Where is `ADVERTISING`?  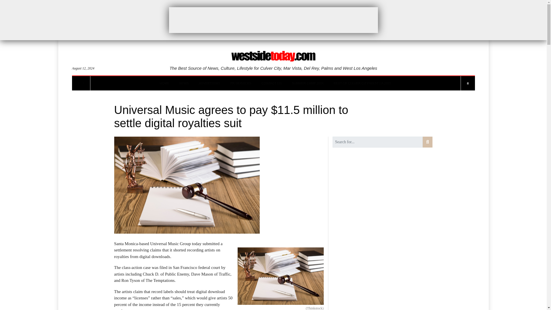 ADVERTISING is located at coordinates (209, 83).